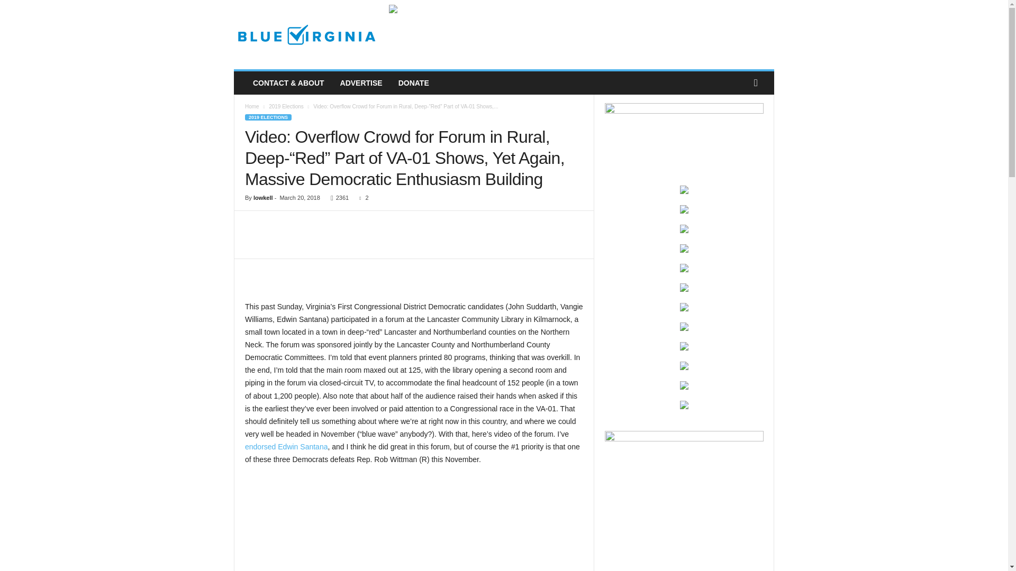  I want to click on lowkell, so click(263, 198).